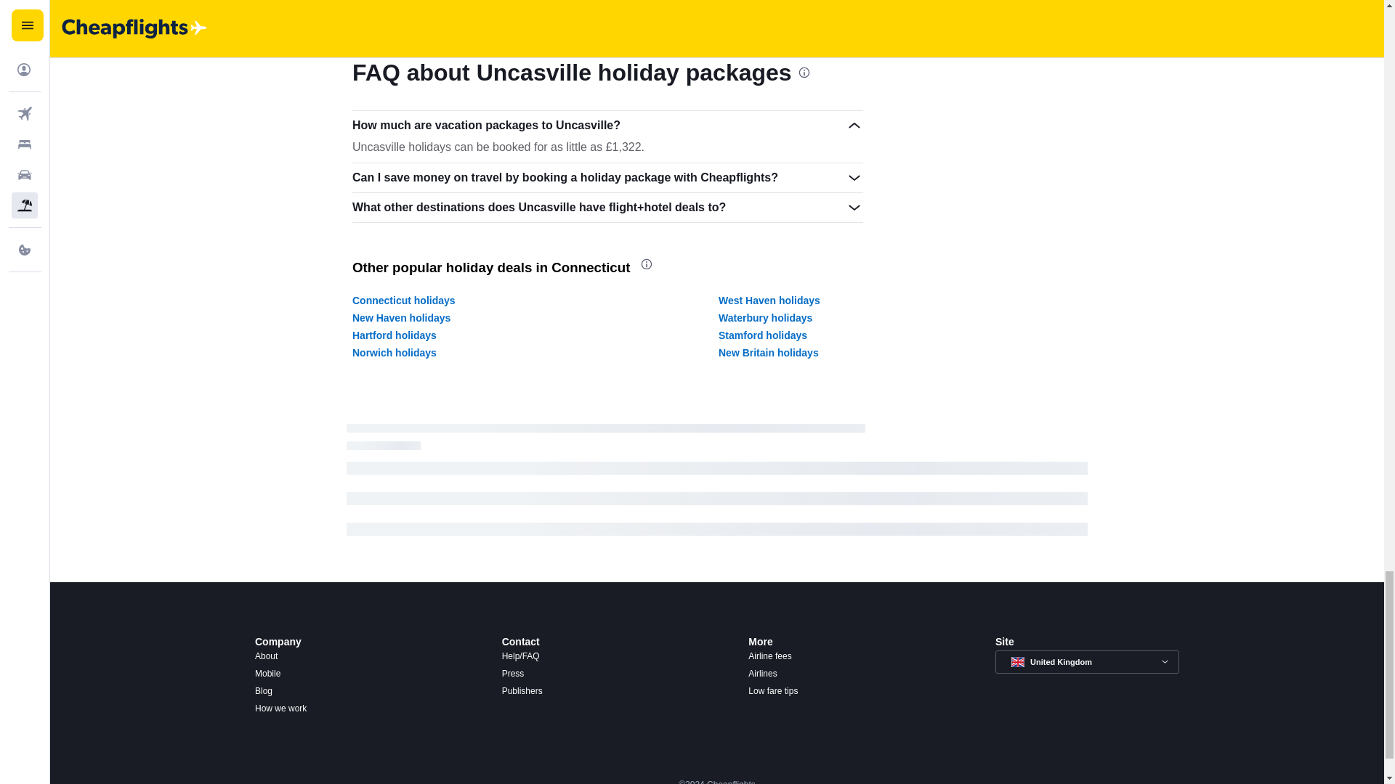  I want to click on Waterbury holidays, so click(764, 318).